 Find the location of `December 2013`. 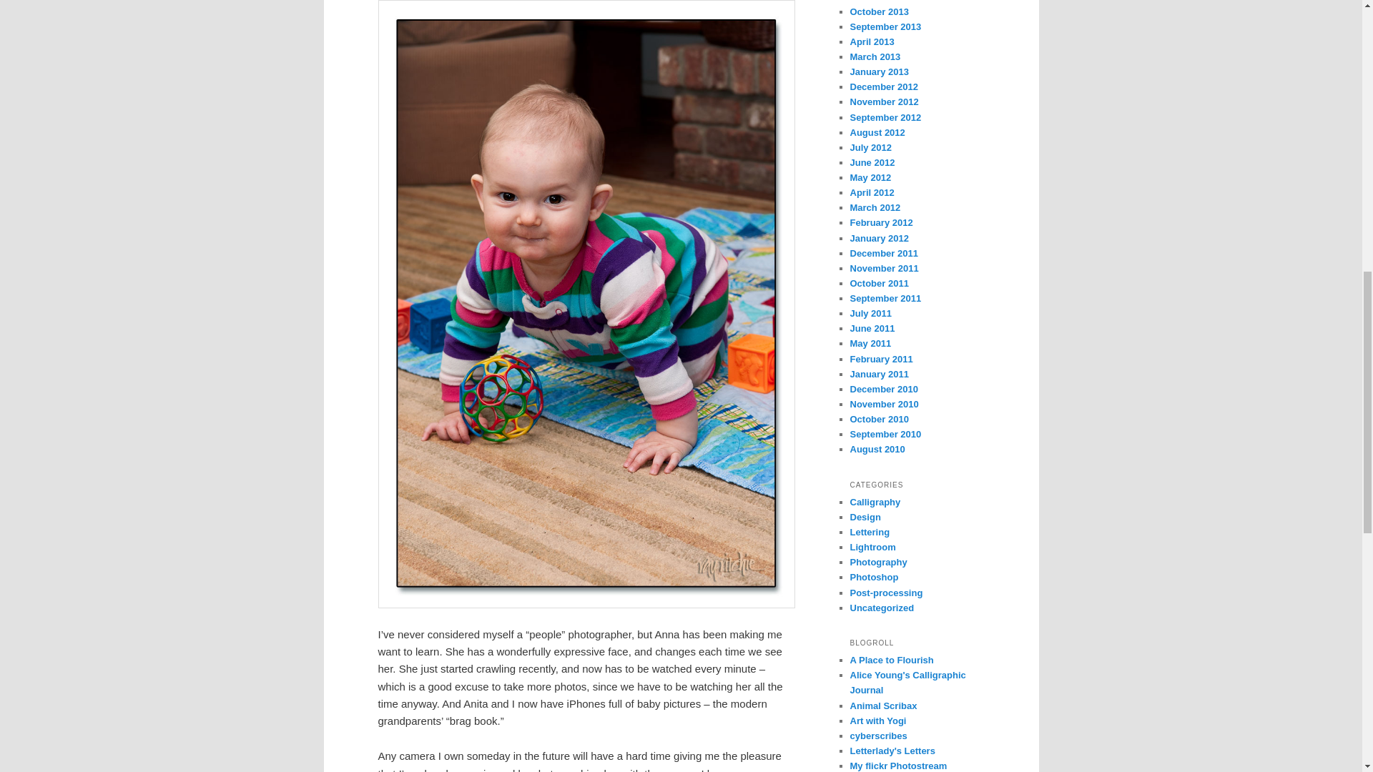

December 2013 is located at coordinates (883, 1).